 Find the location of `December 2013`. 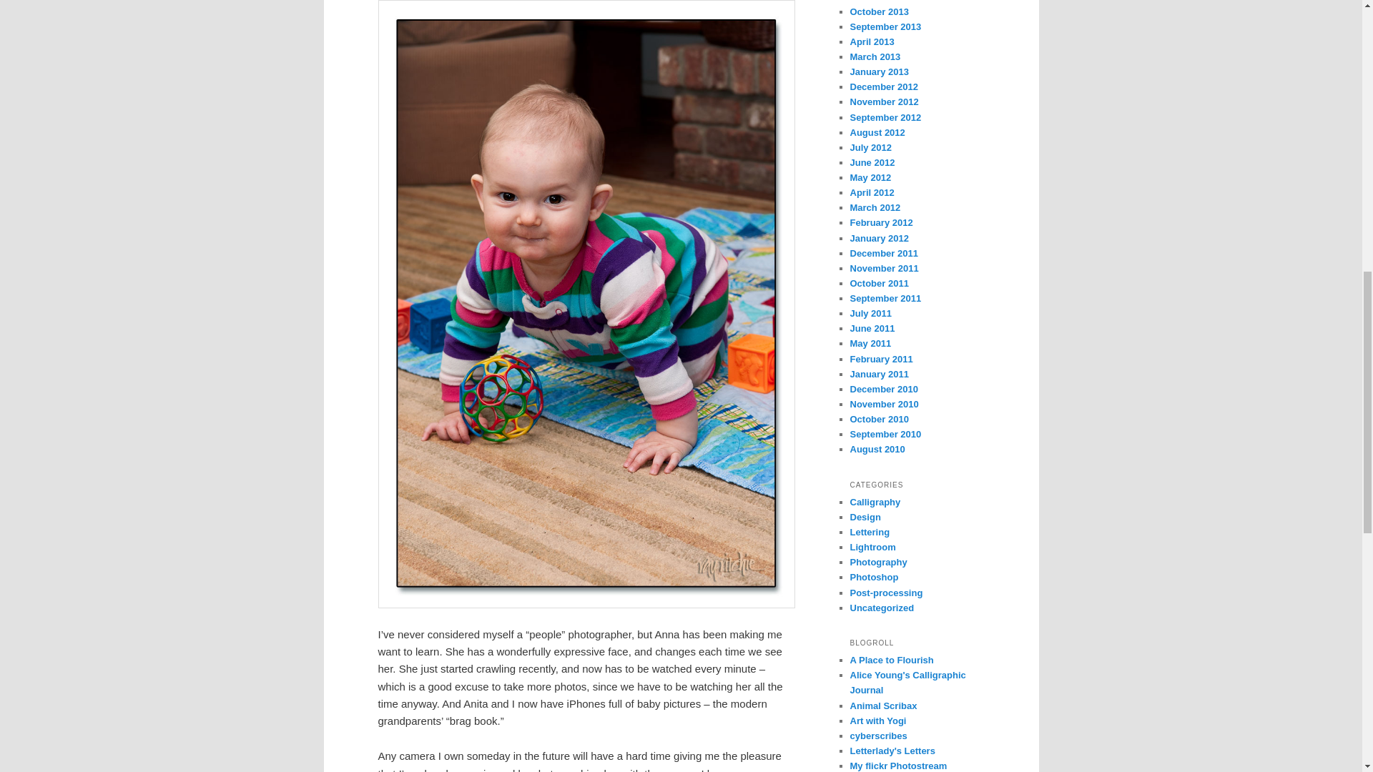

December 2013 is located at coordinates (883, 1).